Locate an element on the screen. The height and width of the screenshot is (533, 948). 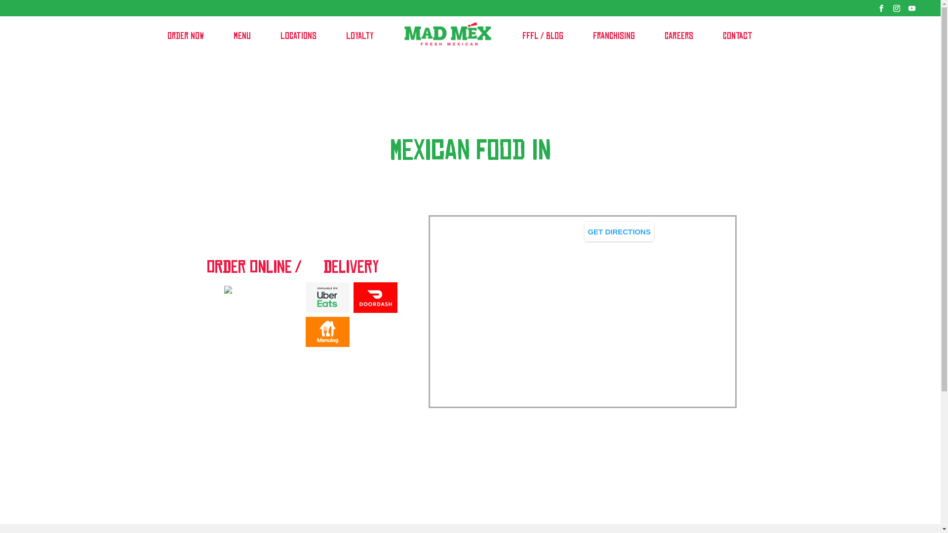
Franchising is located at coordinates (614, 36).